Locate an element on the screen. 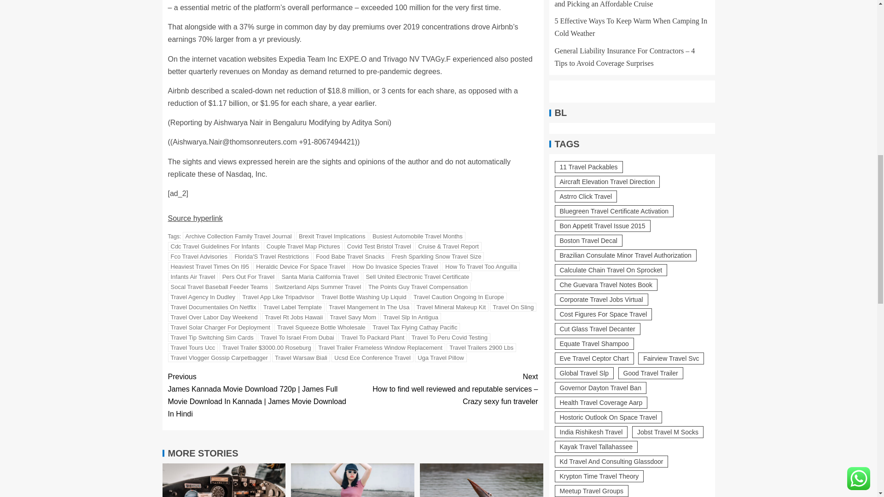 This screenshot has width=884, height=497. Some of the Best Travel Accessories for Men and Women is located at coordinates (353, 480).